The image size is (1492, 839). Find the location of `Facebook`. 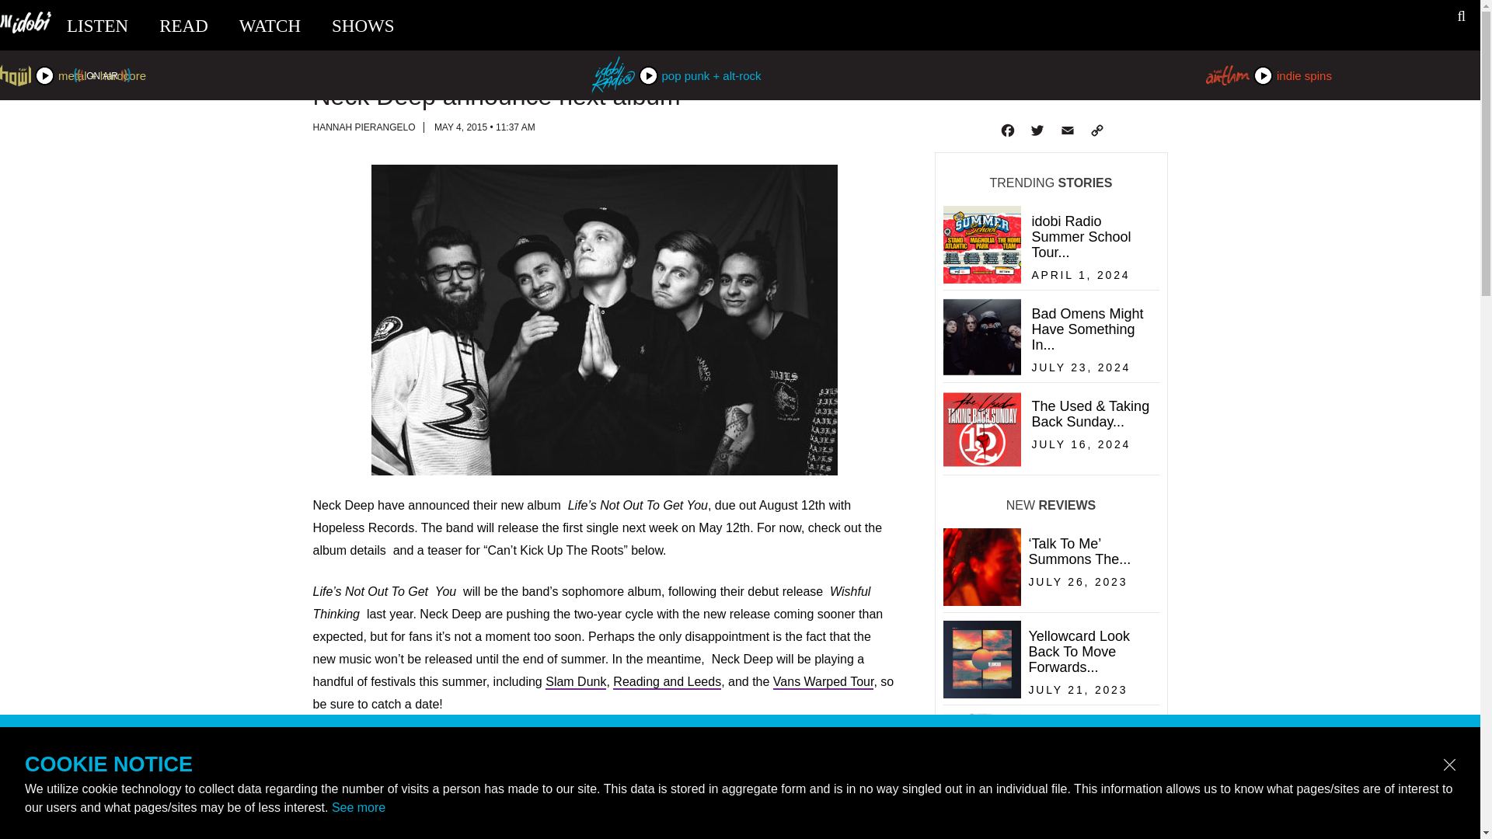

Facebook is located at coordinates (363, 26).